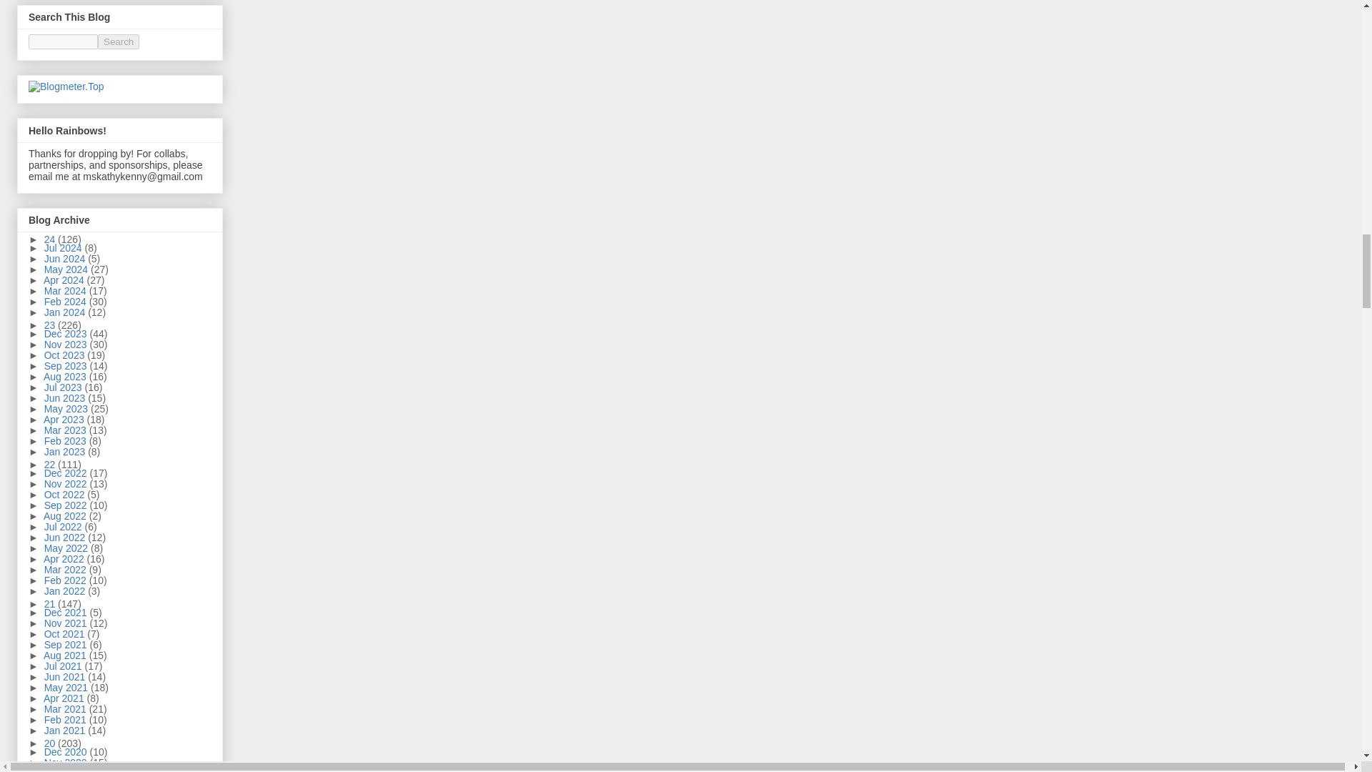 This screenshot has height=772, width=1372. I want to click on Mar 2024, so click(66, 290).